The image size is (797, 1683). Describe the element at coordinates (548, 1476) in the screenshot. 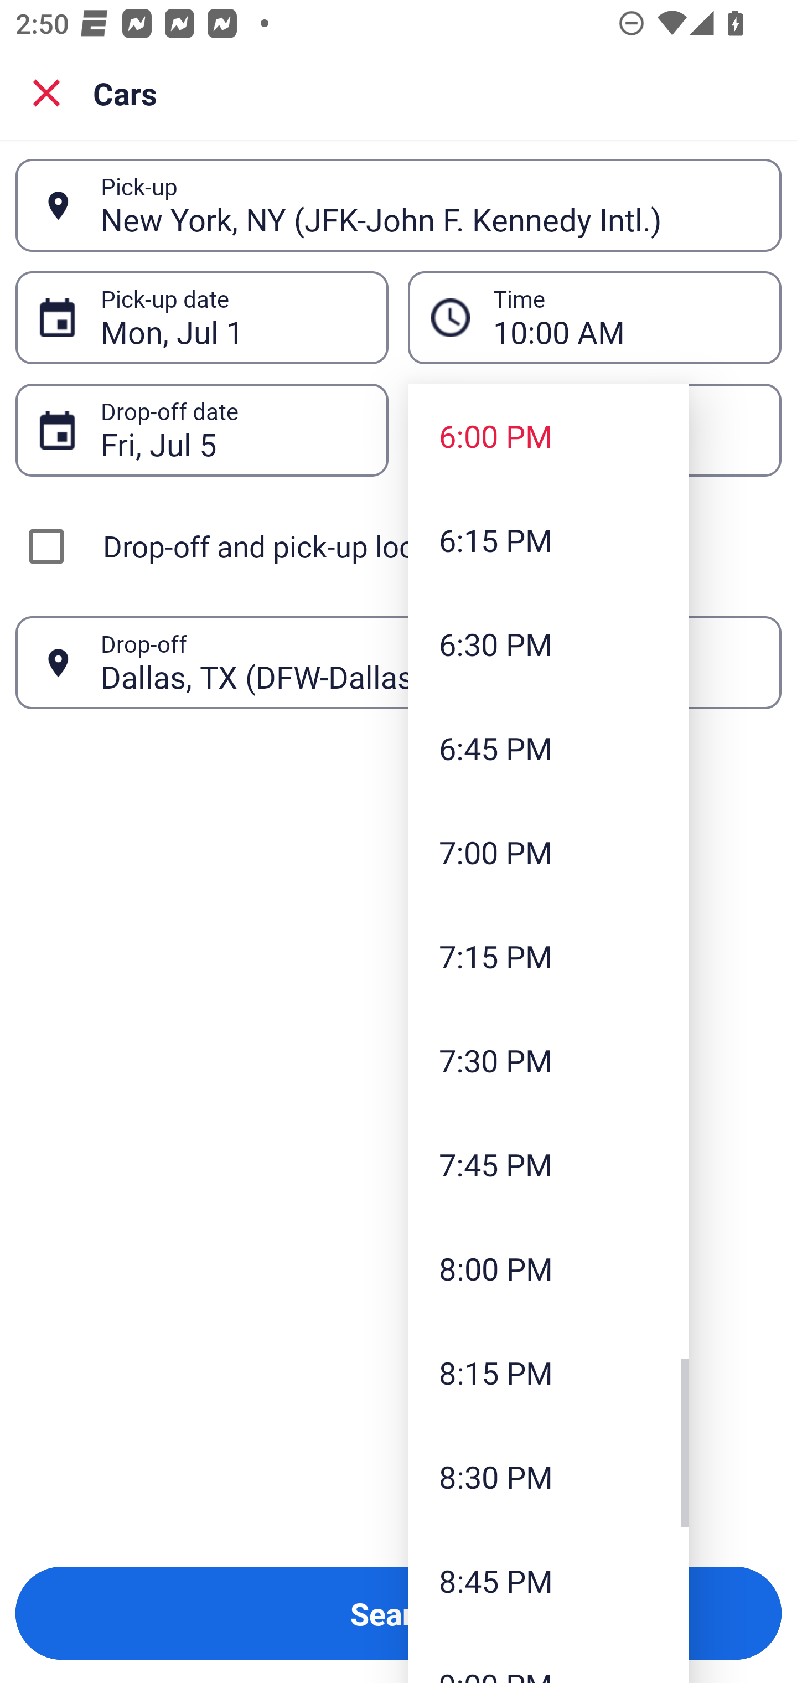

I see `8:30 PM` at that location.